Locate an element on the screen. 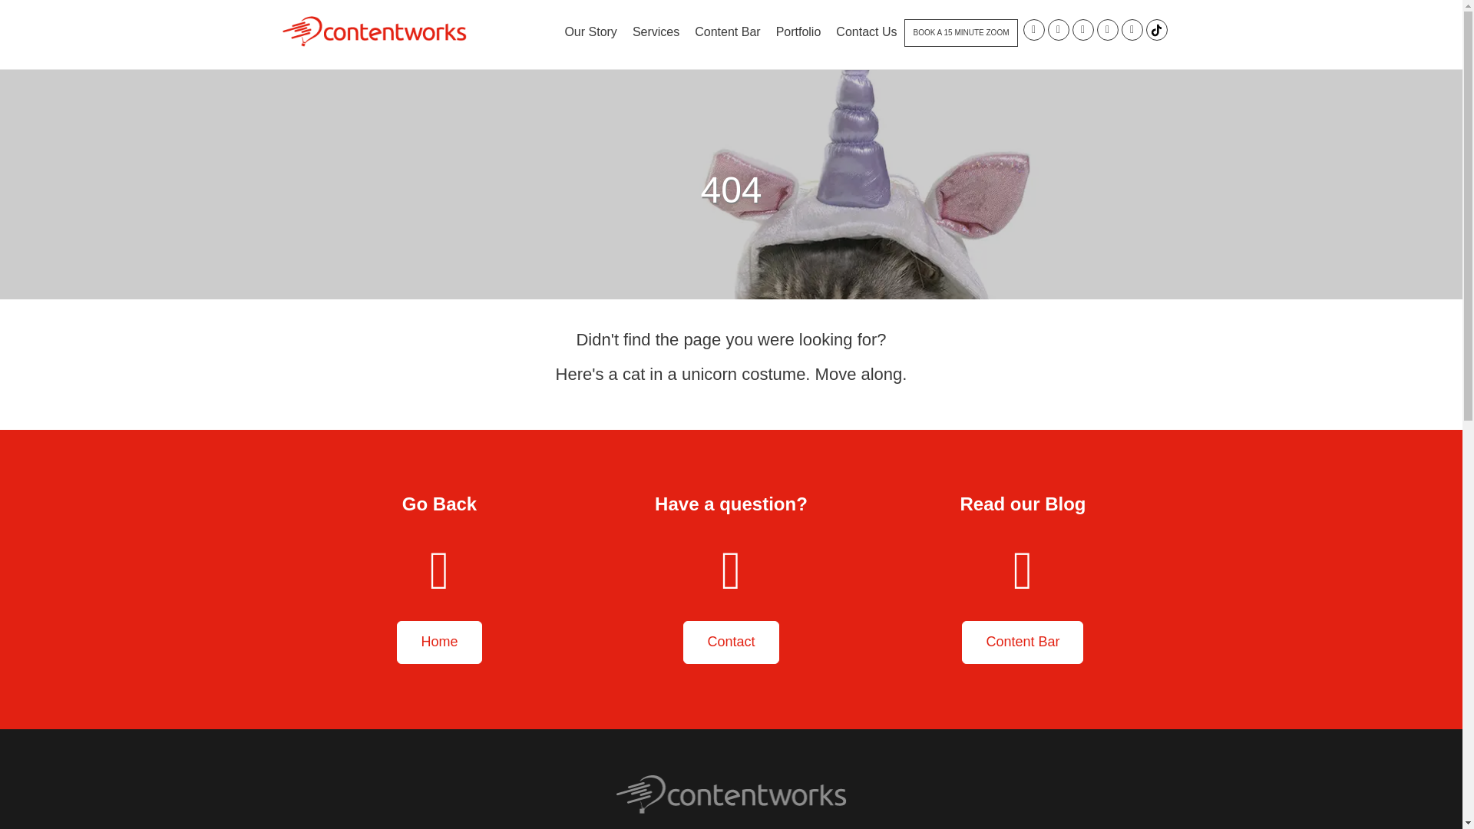 This screenshot has height=829, width=1474. Book A 15 Minute Zoom is located at coordinates (960, 32).